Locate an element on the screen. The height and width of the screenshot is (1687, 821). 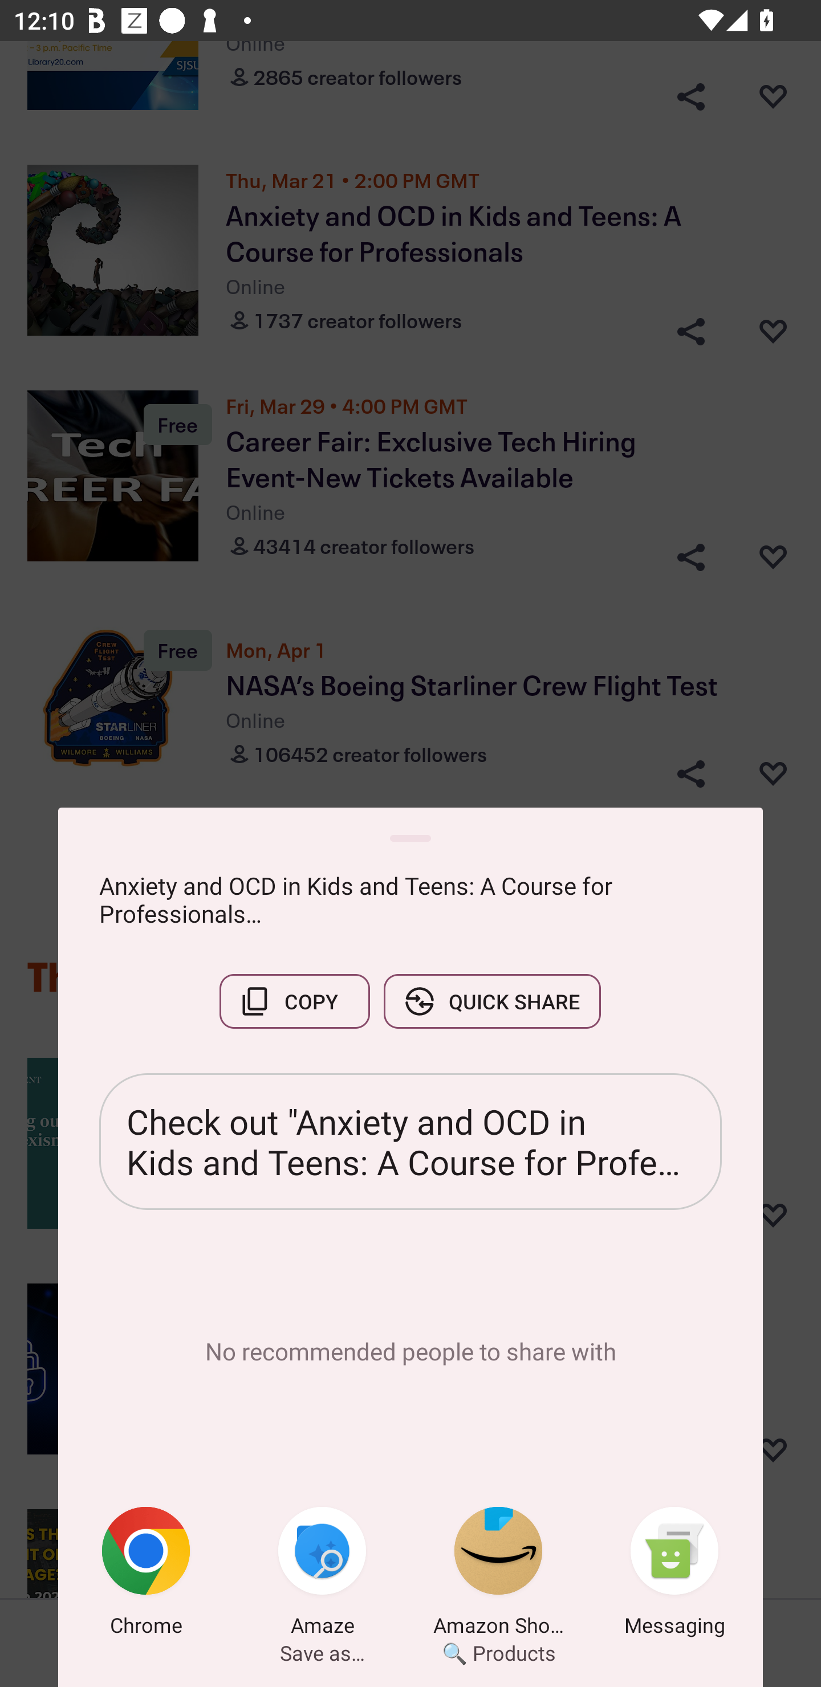
Chrome is located at coordinates (146, 1575).